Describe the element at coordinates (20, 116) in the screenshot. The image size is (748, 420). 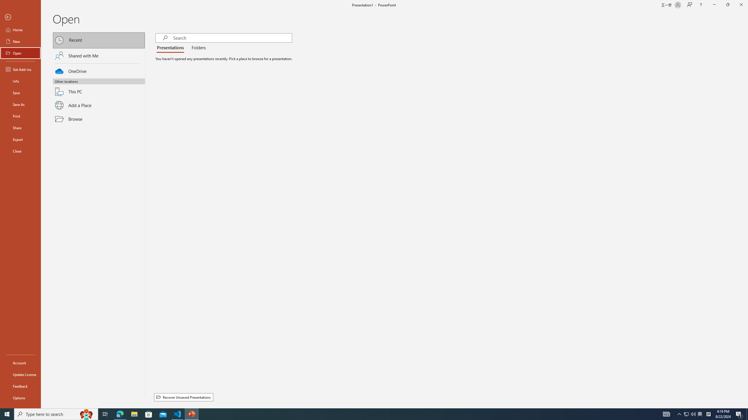
I see `Print` at that location.